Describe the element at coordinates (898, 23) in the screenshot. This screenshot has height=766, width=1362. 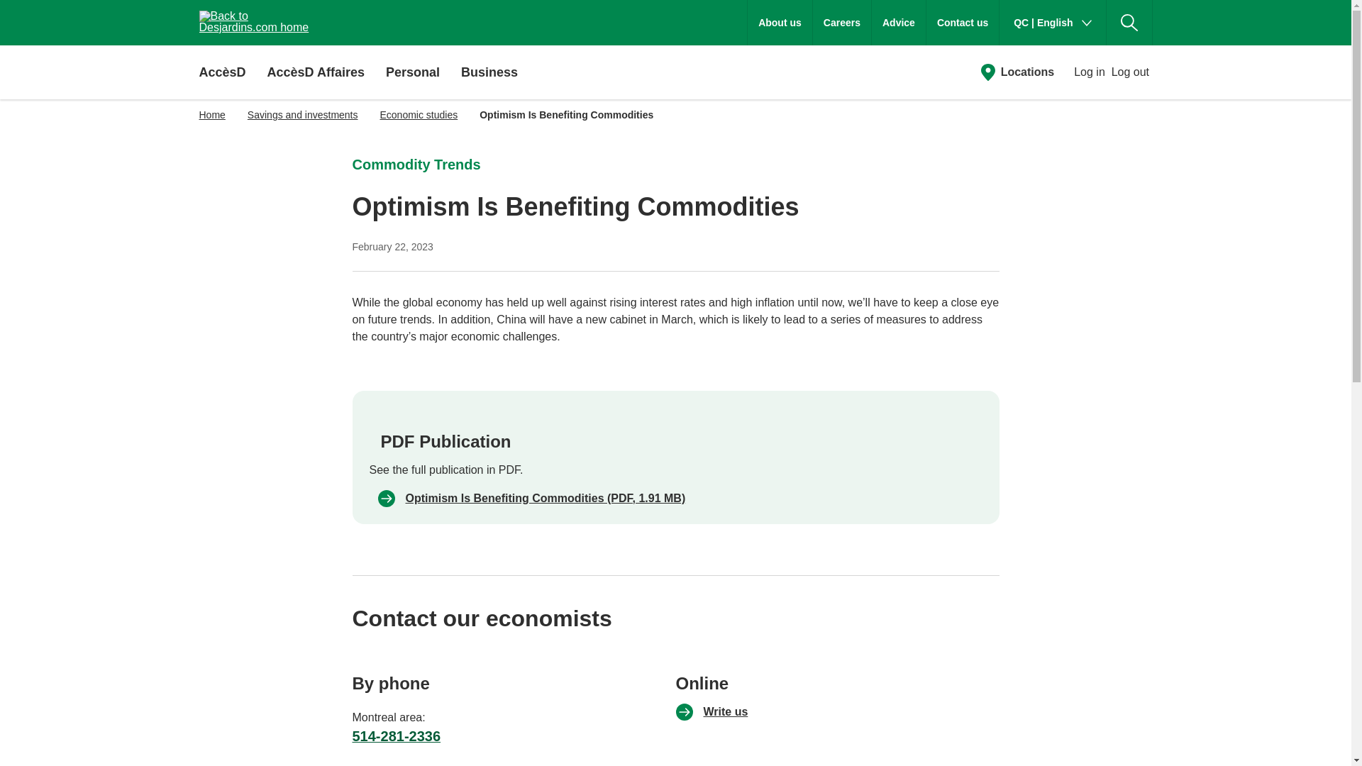
I see `Advice` at that location.